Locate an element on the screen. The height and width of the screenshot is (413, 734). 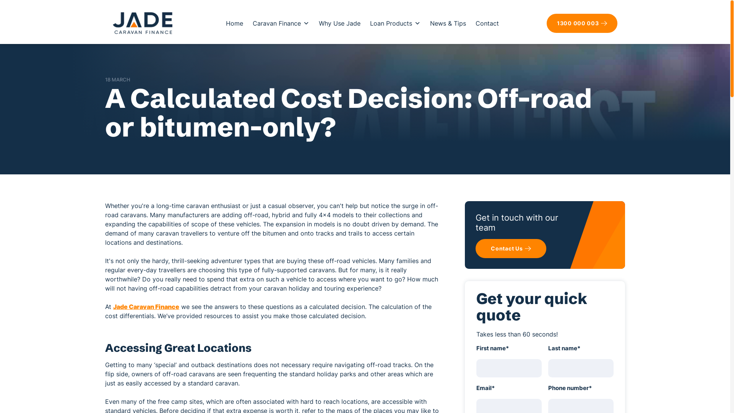
Caravan Finance is located at coordinates (281, 23).